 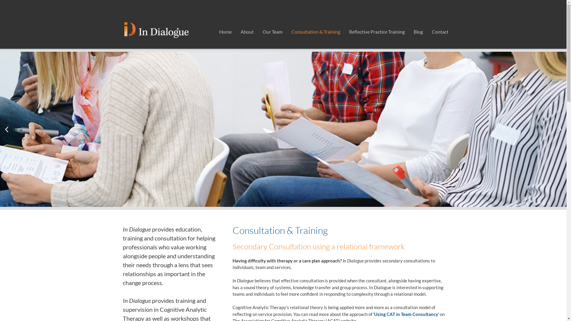 What do you see at coordinates (247, 32) in the screenshot?
I see `About` at bounding box center [247, 32].